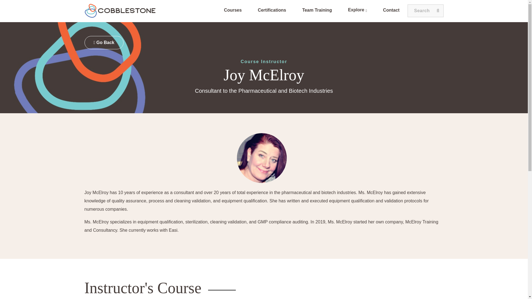  Describe the element at coordinates (272, 11) in the screenshot. I see `Certifications` at that location.